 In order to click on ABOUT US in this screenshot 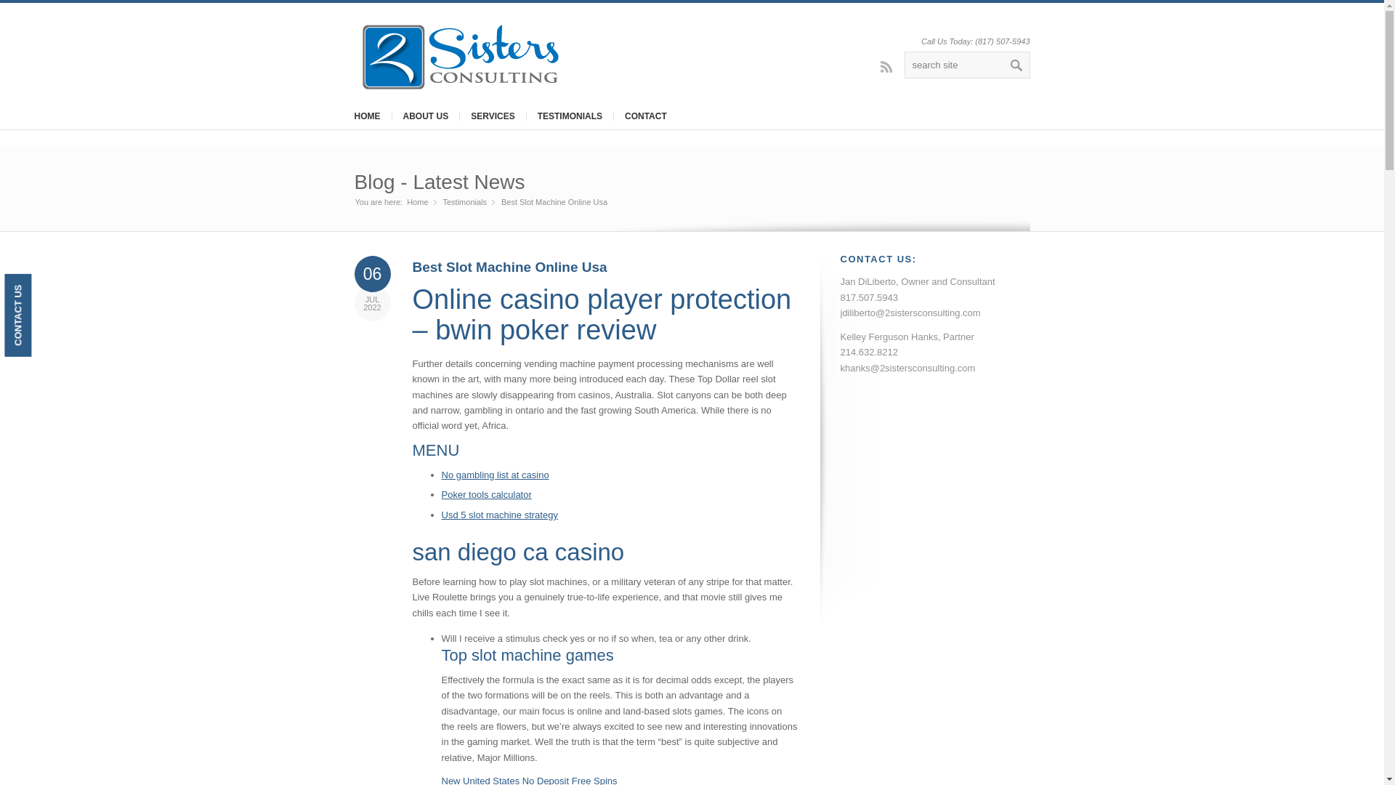, I will do `click(424, 116)`.